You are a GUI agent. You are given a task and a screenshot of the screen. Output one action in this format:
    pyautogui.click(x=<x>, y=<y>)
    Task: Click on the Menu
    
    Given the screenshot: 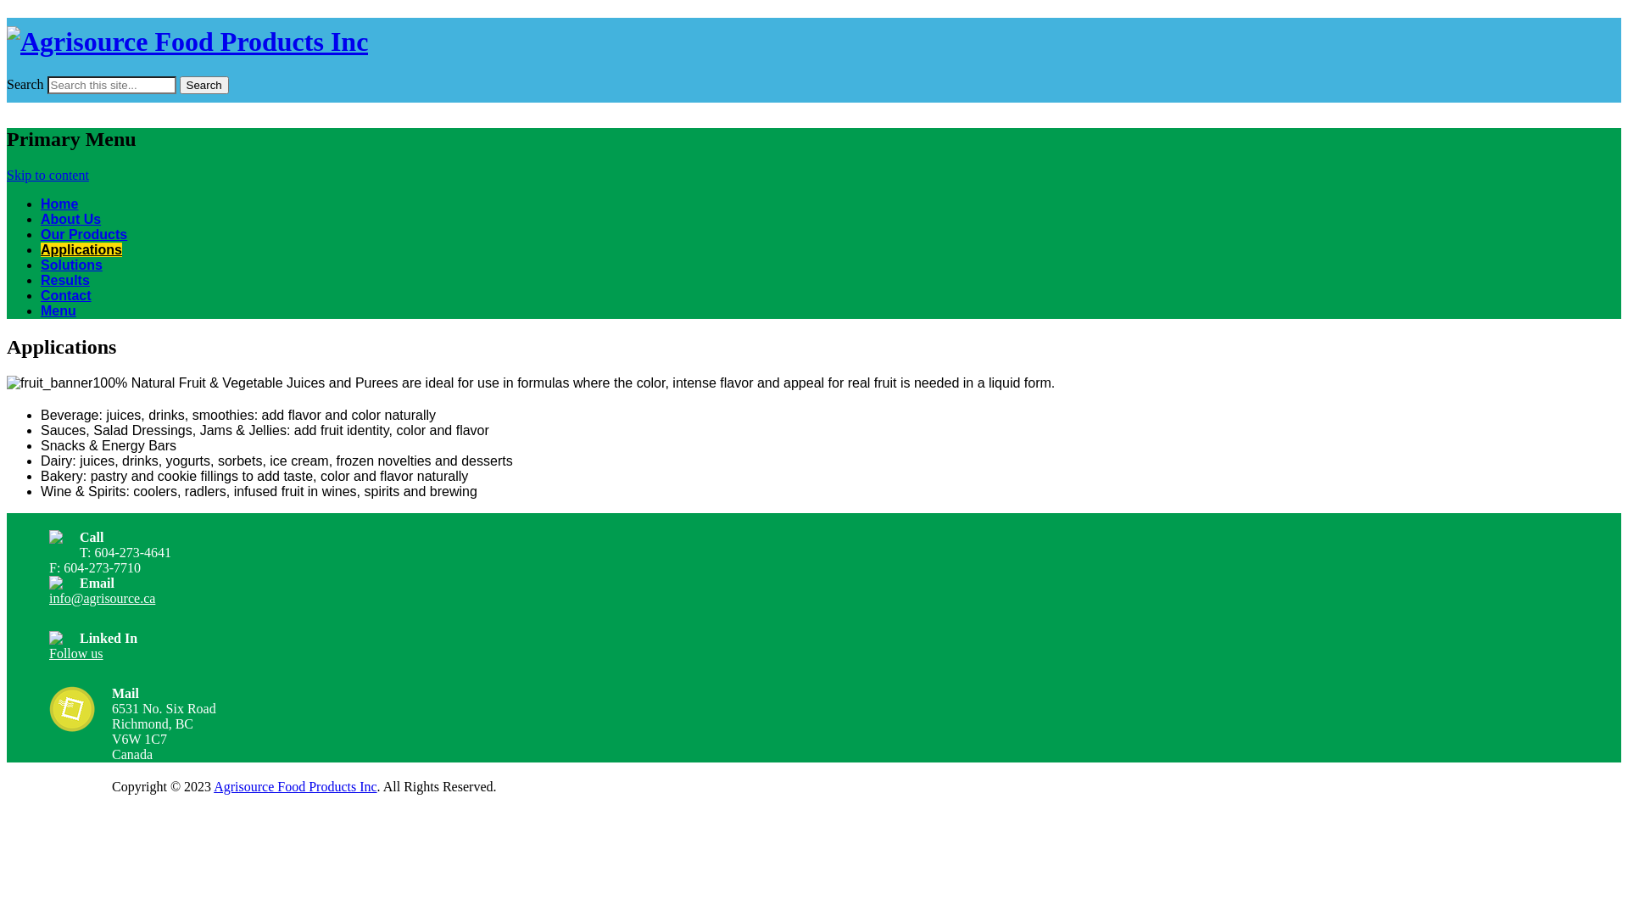 What is the action you would take?
    pyautogui.click(x=59, y=310)
    